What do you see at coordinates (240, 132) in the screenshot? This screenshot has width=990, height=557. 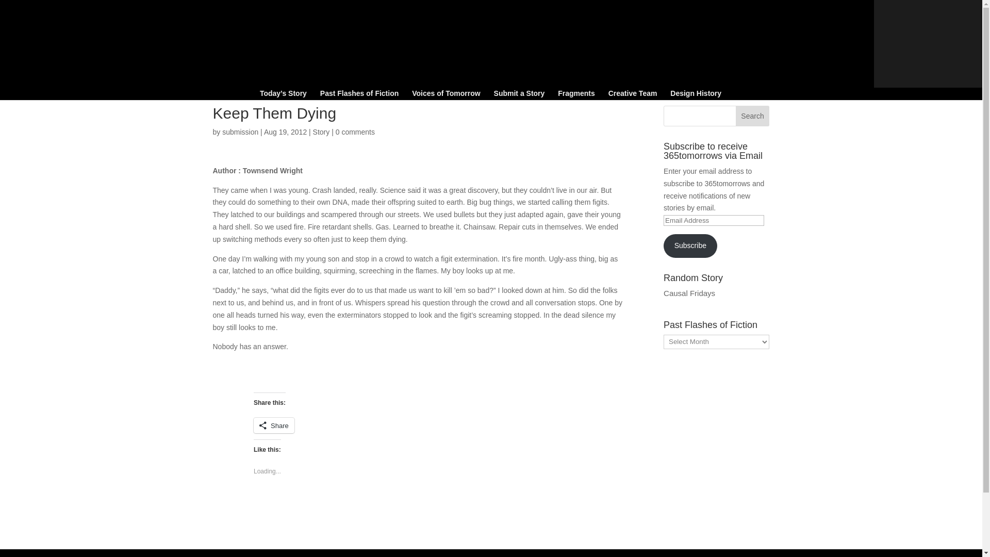 I see `Posts by submission` at bounding box center [240, 132].